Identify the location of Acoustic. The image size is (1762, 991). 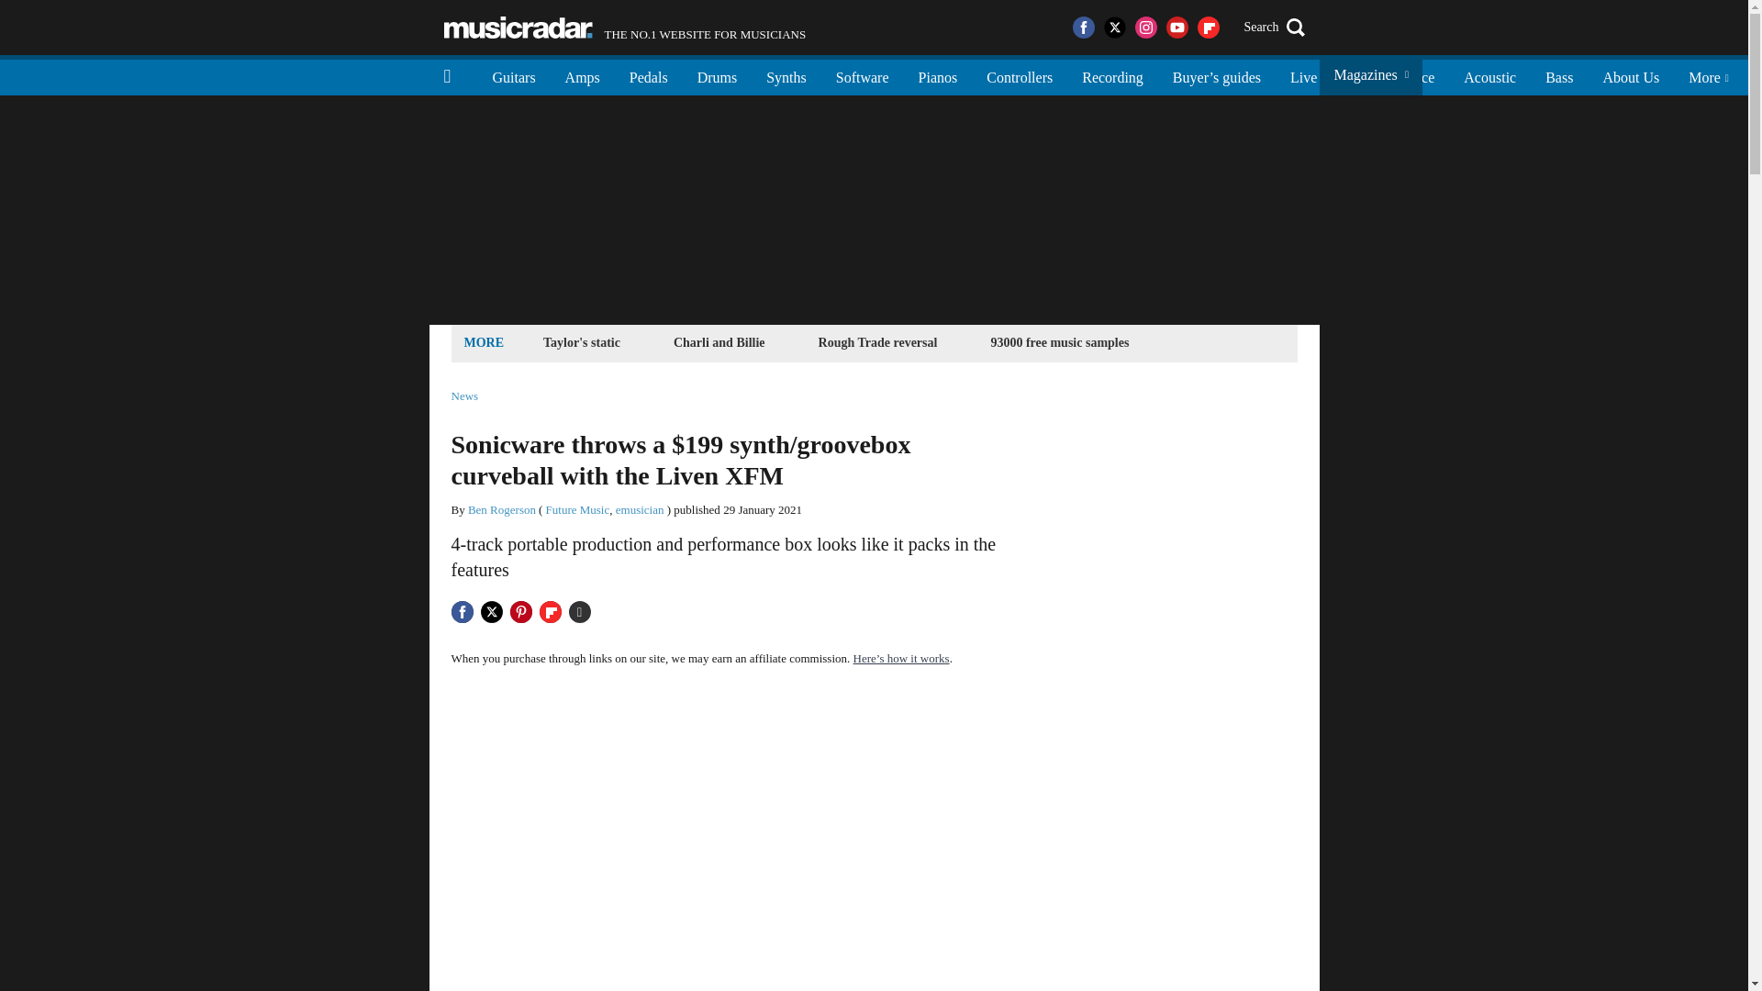
(1489, 75).